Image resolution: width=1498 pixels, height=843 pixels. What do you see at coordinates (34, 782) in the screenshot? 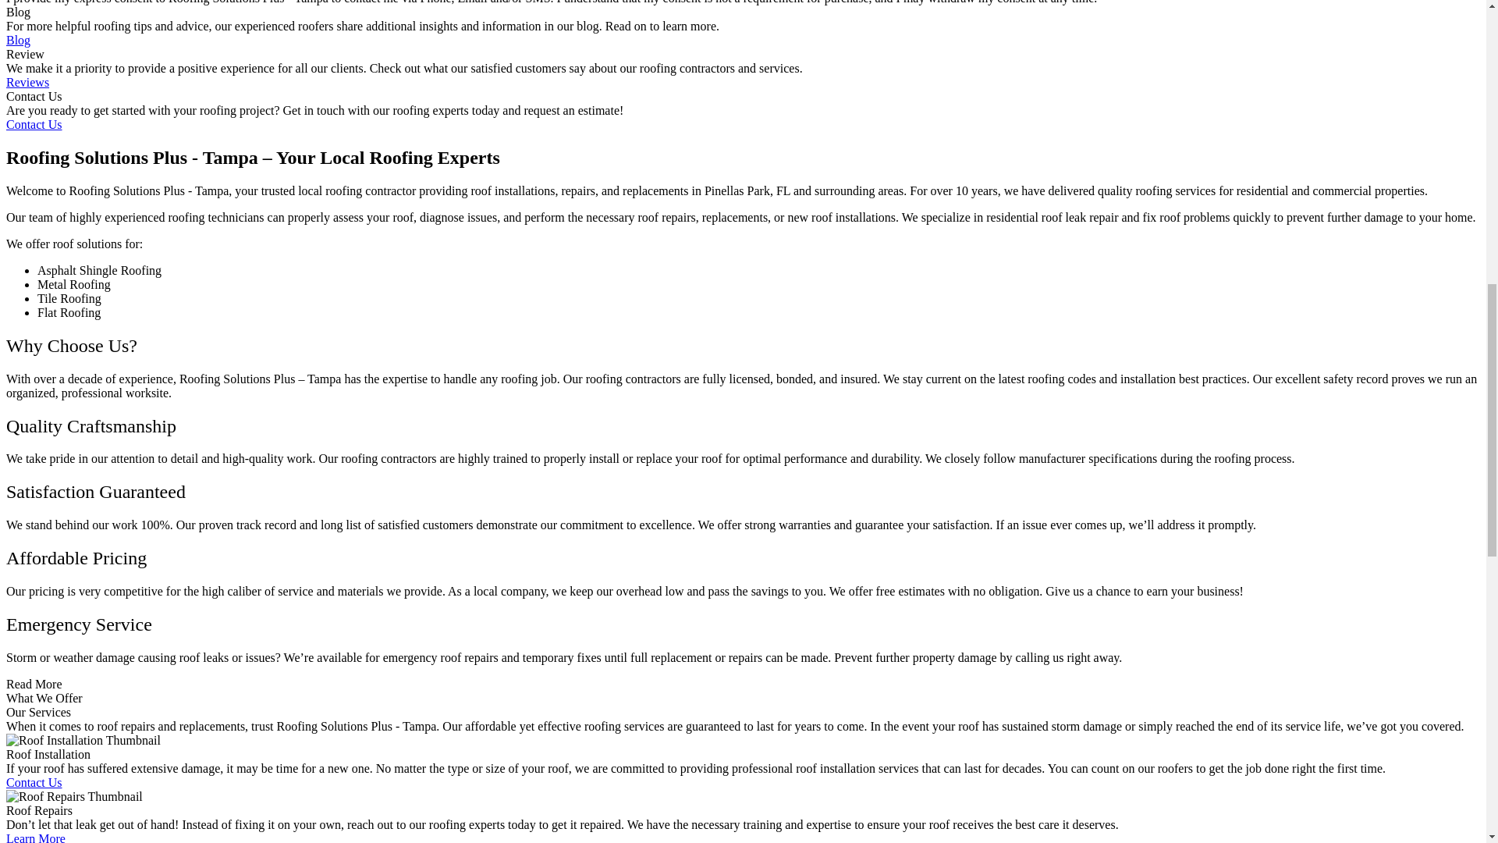
I see `Contact Us` at bounding box center [34, 782].